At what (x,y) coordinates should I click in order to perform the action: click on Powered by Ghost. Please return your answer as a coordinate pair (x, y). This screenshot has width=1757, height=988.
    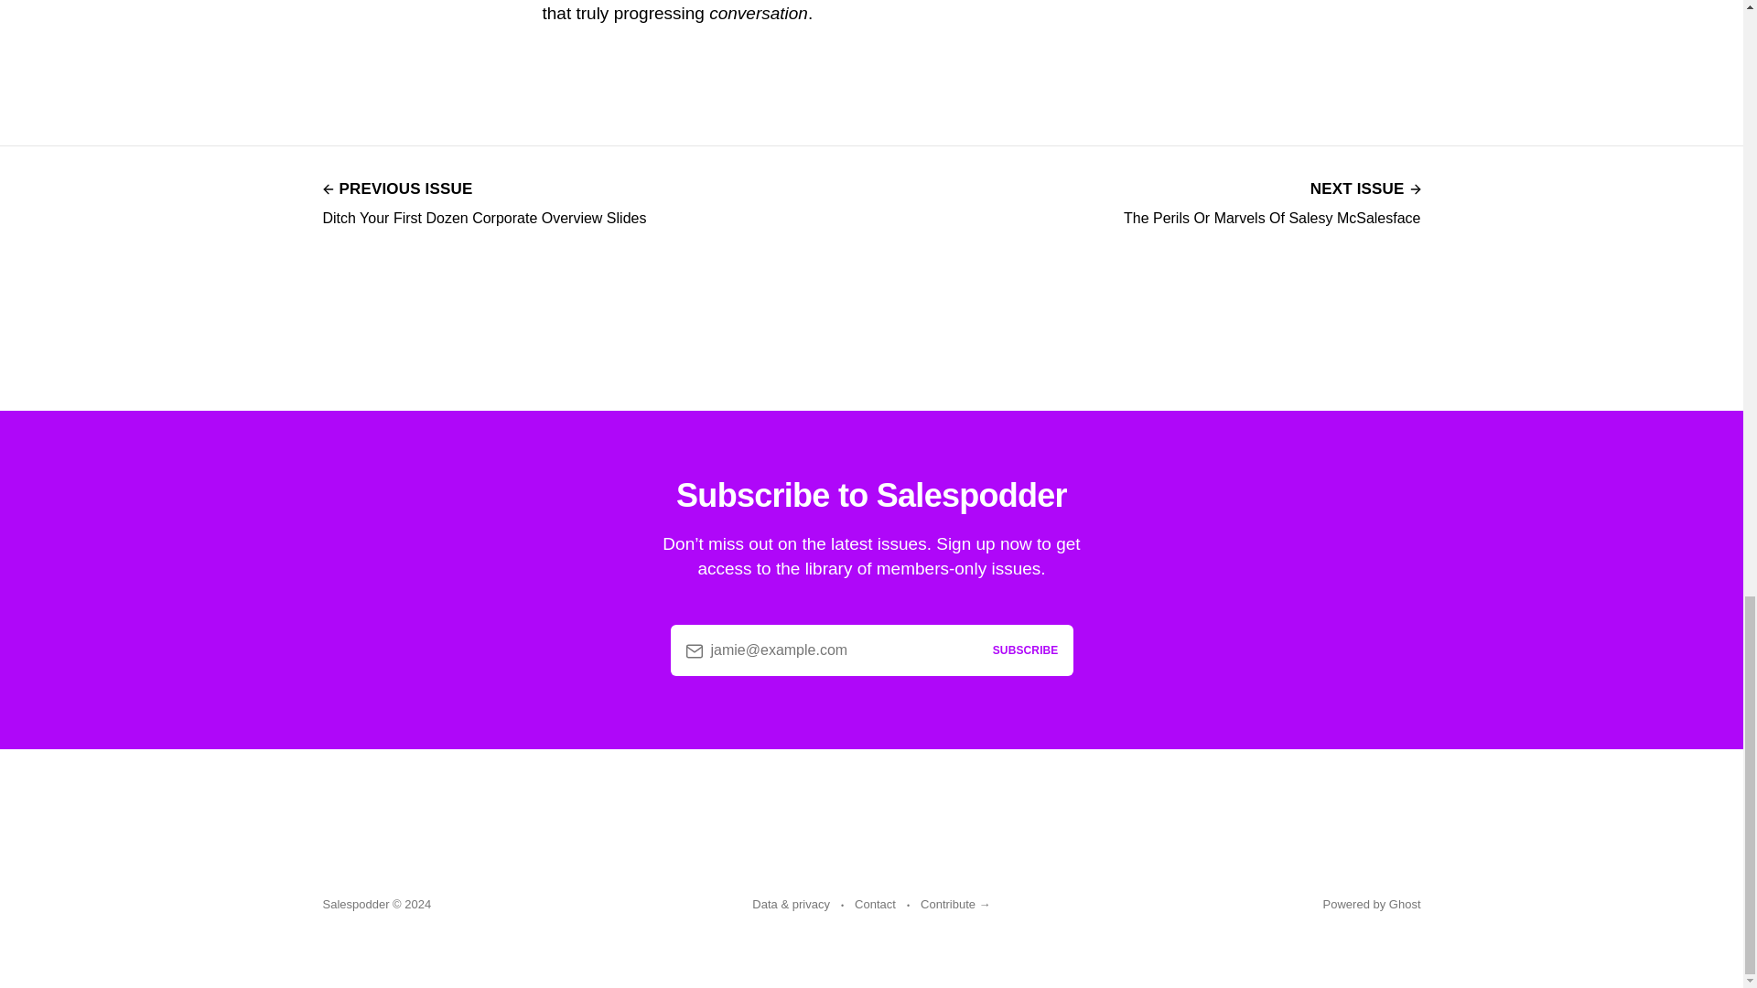
    Looking at the image, I should click on (1272, 201).